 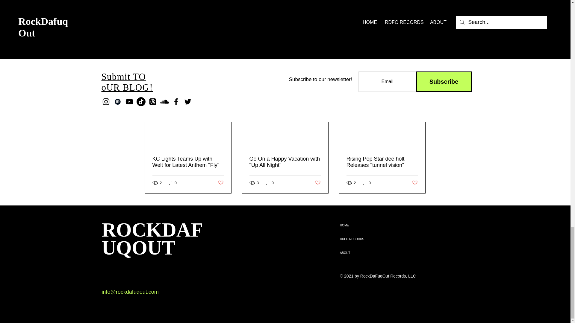 I want to click on See All, so click(x=419, y=90).